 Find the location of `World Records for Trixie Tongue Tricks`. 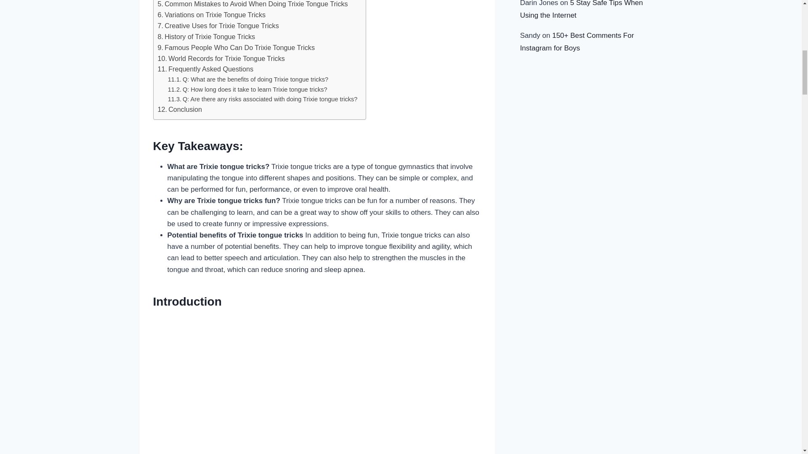

World Records for Trixie Tongue Tricks is located at coordinates (221, 59).